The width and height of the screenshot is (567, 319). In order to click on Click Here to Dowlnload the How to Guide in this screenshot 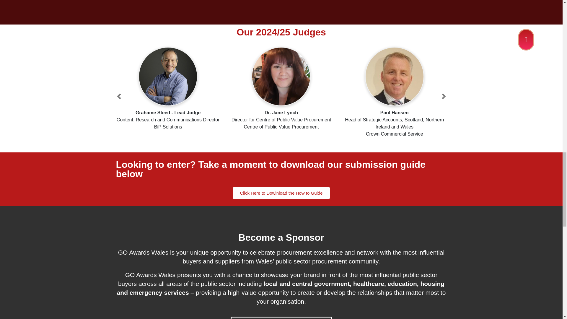, I will do `click(281, 193)`.